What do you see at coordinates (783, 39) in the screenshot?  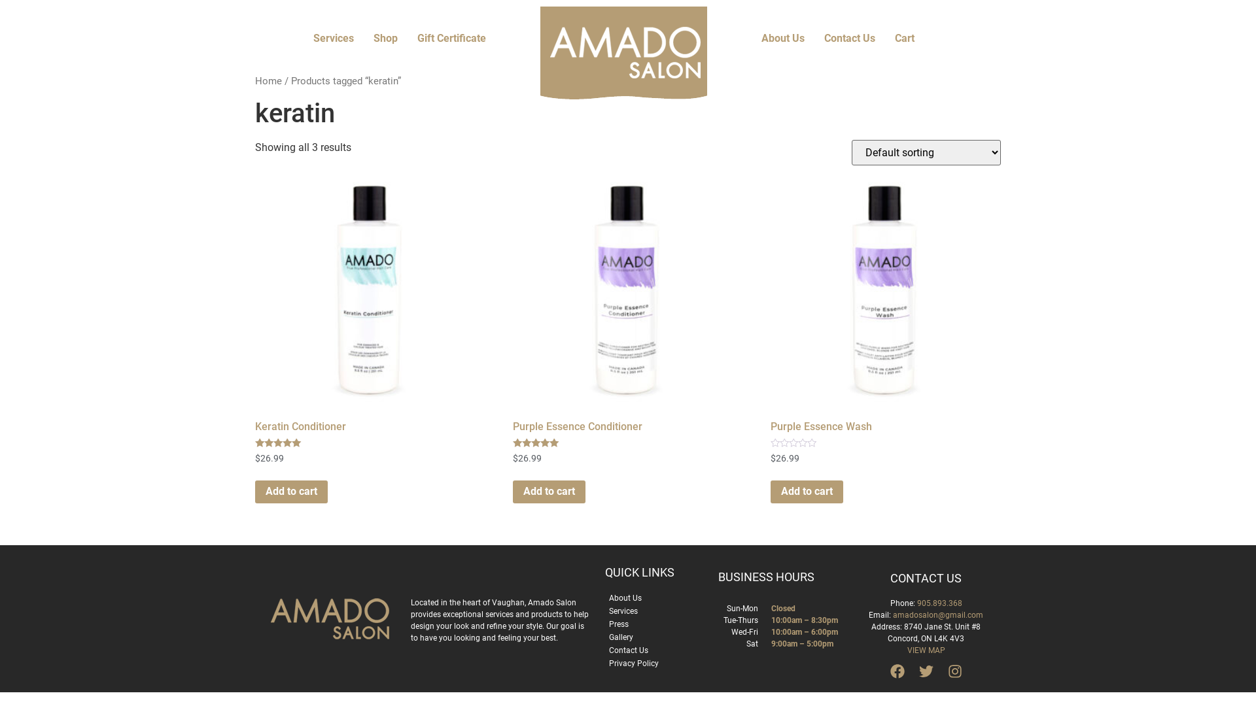 I see `About Us` at bounding box center [783, 39].